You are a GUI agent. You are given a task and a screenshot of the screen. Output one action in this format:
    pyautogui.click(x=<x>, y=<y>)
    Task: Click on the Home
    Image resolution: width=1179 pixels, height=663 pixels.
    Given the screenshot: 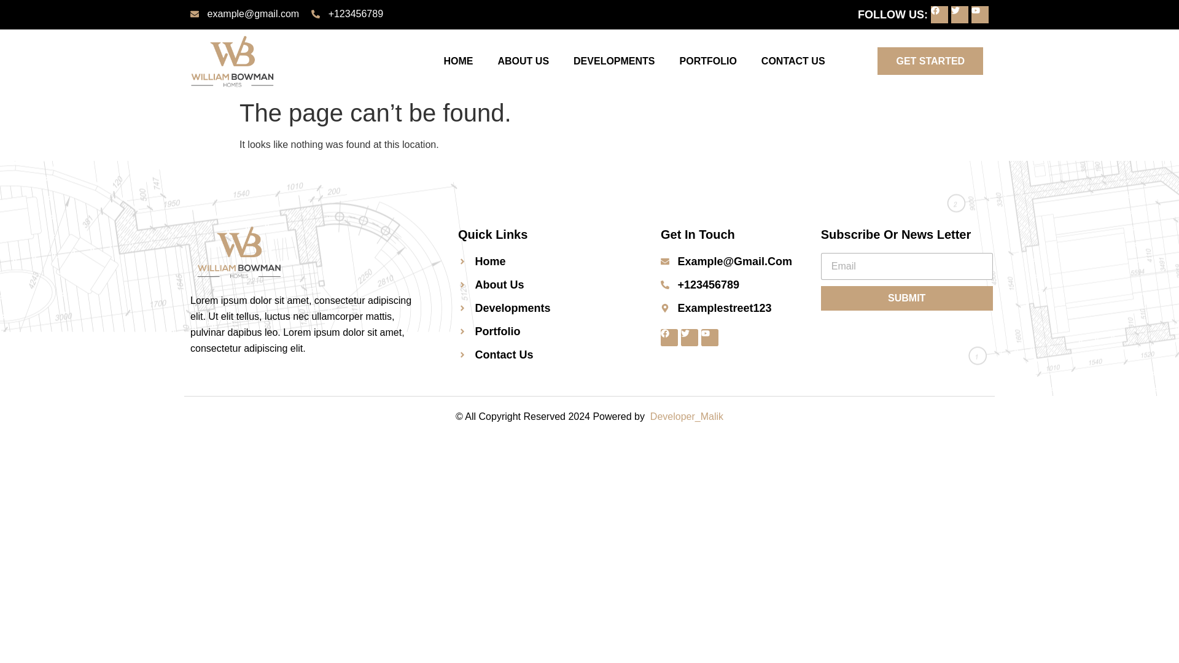 What is the action you would take?
    pyautogui.click(x=544, y=261)
    